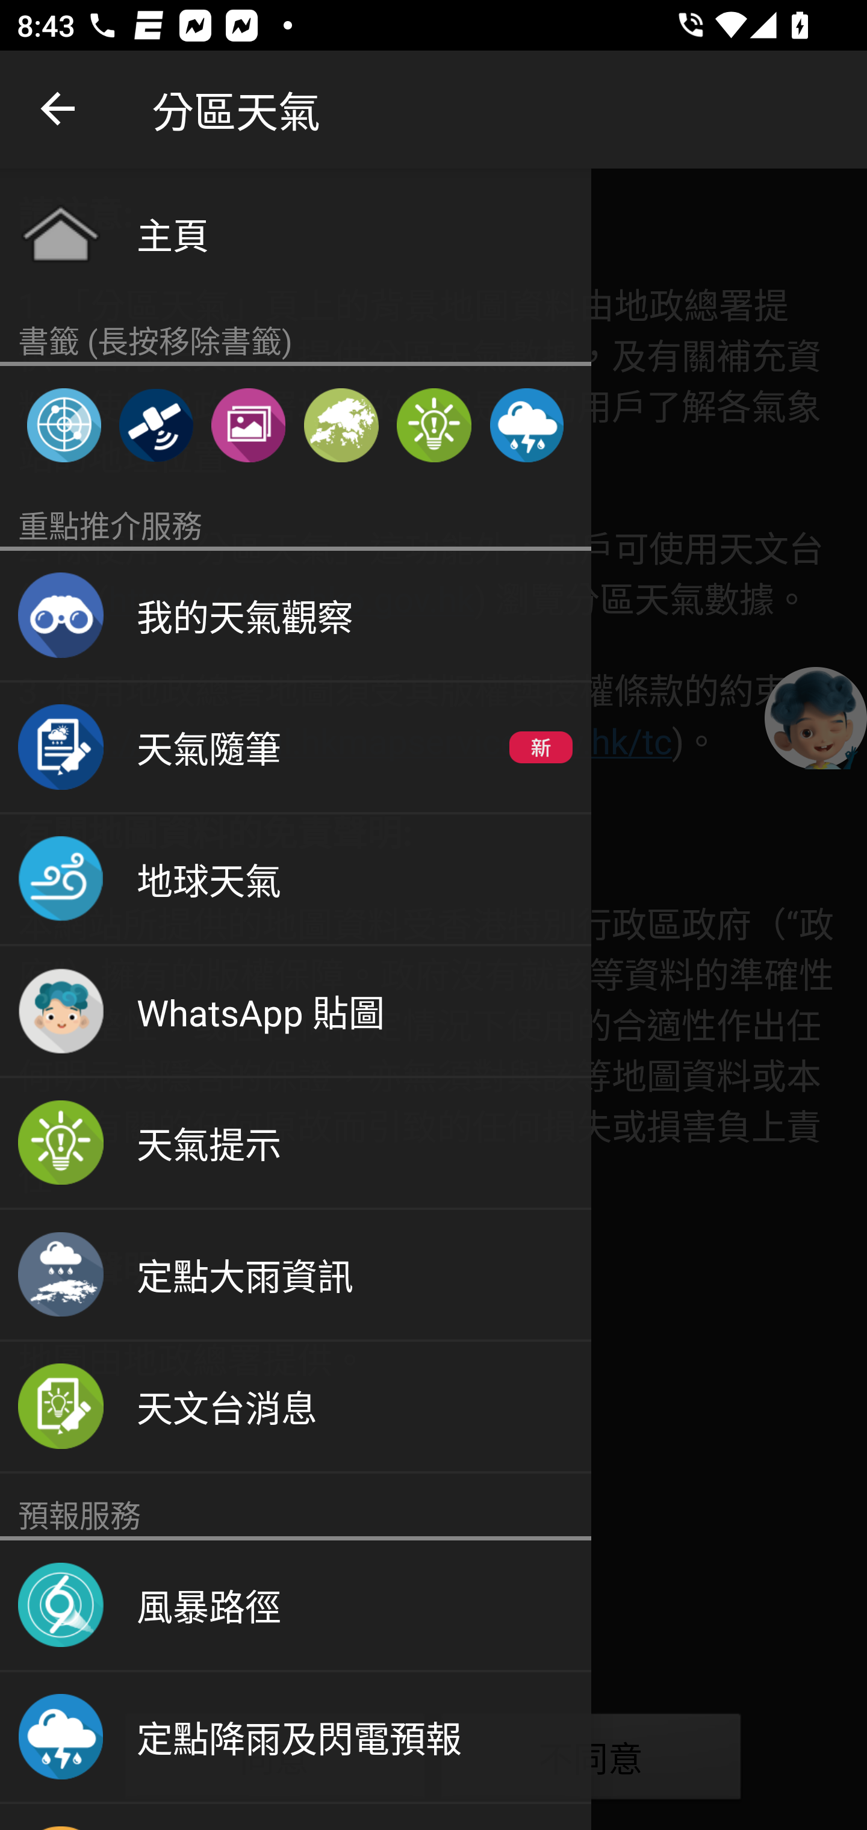  Describe the element at coordinates (296, 1011) in the screenshot. I see `WhatsApp 貼圖` at that location.